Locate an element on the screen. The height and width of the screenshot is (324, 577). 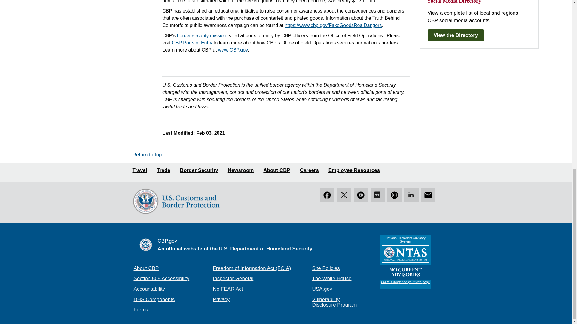
Trade is located at coordinates (163, 170).